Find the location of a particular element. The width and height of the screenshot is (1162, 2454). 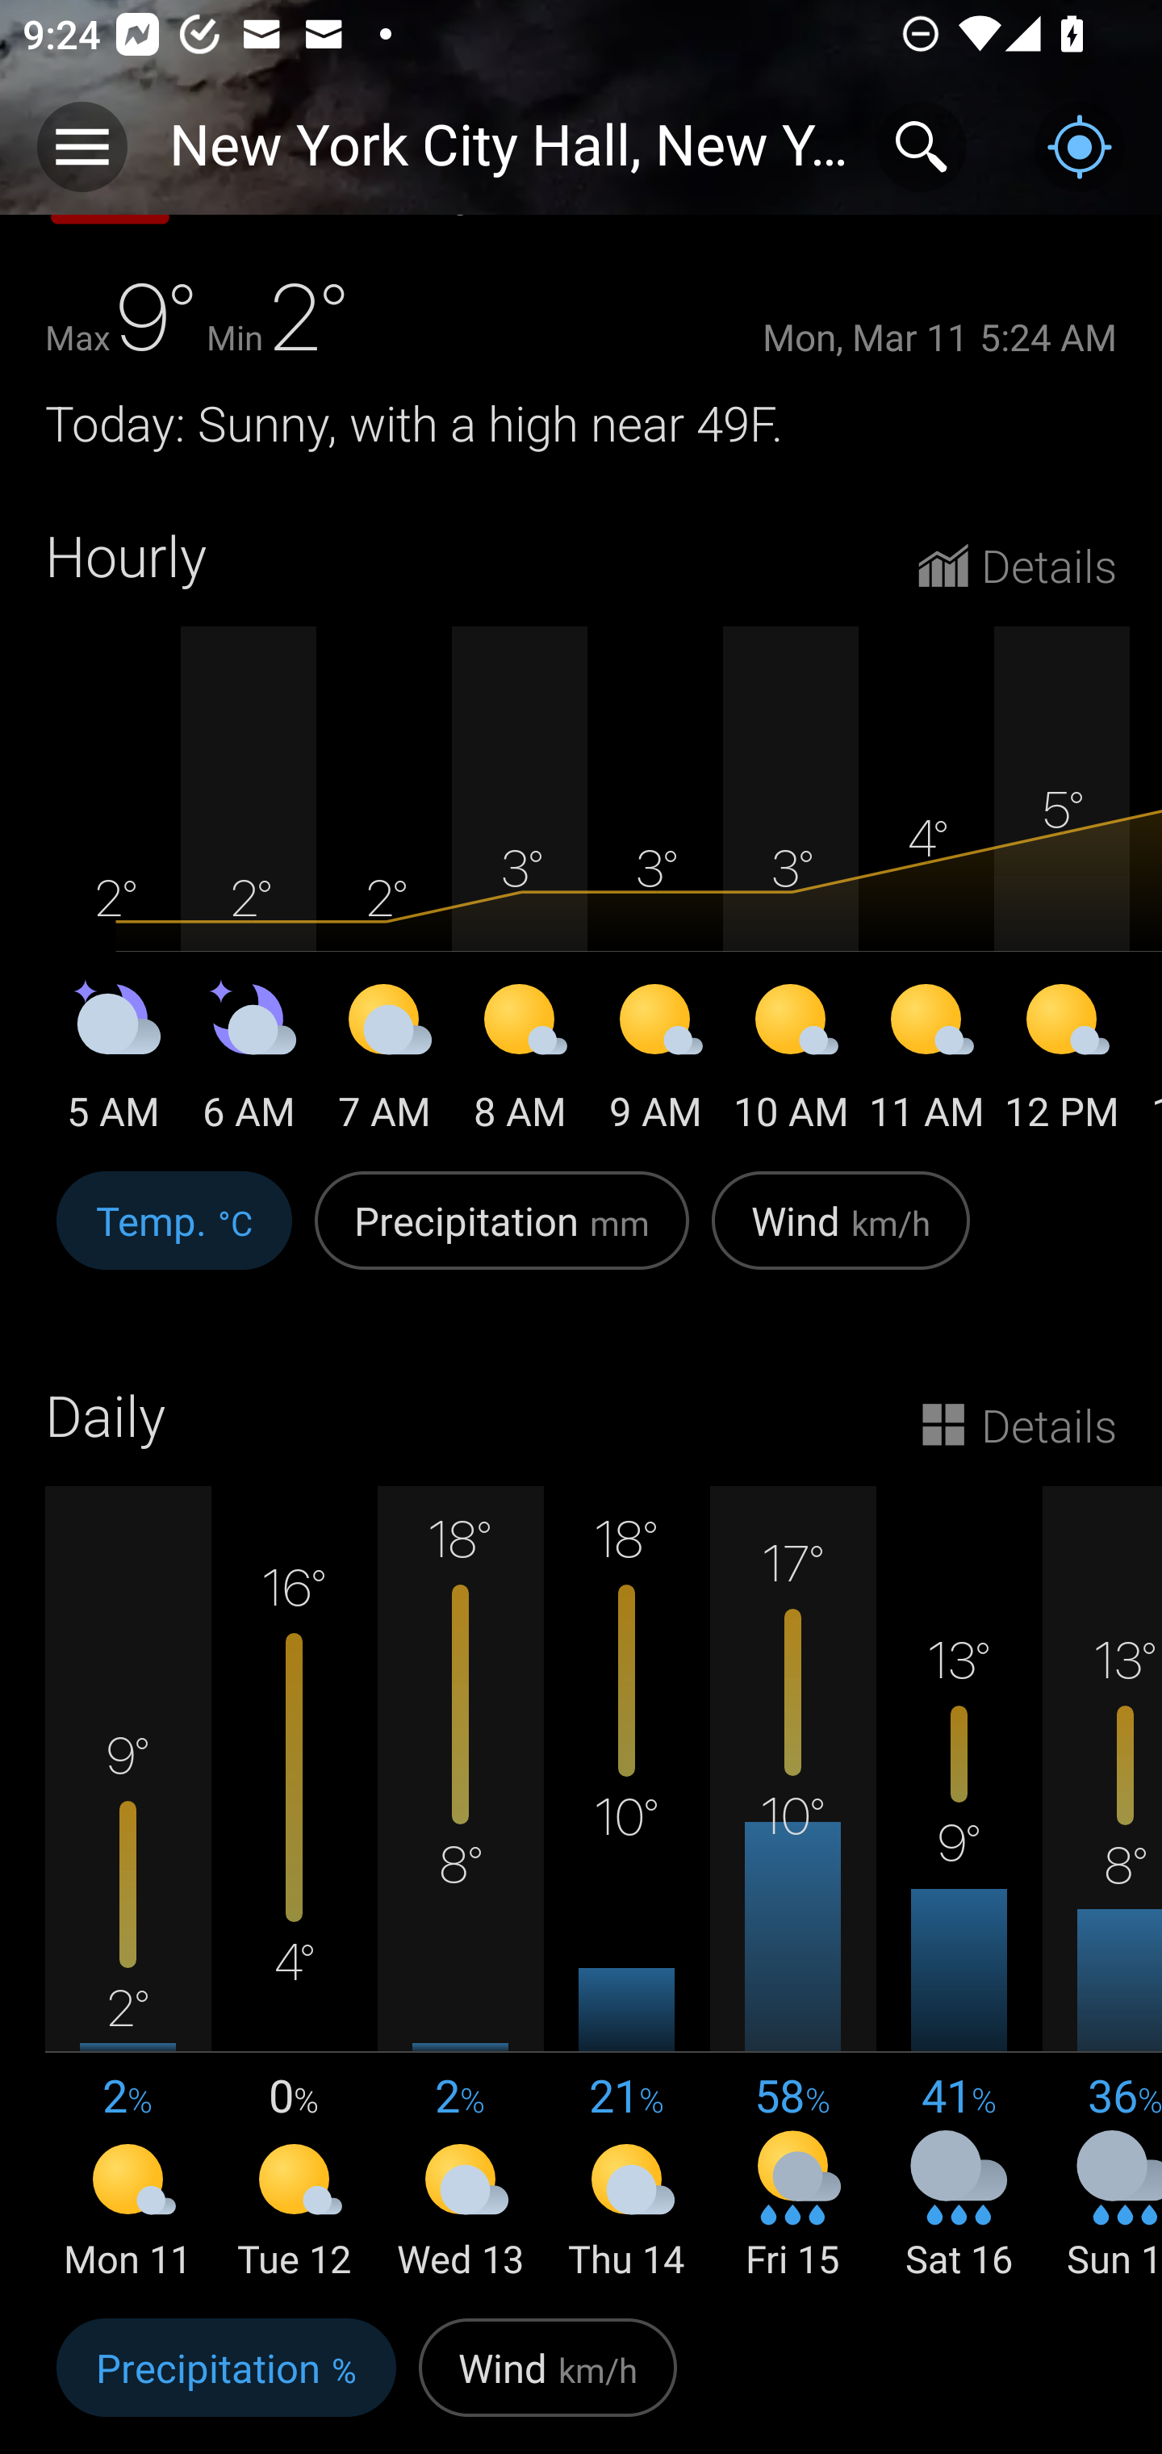

12 PM is located at coordinates (1062, 1062).